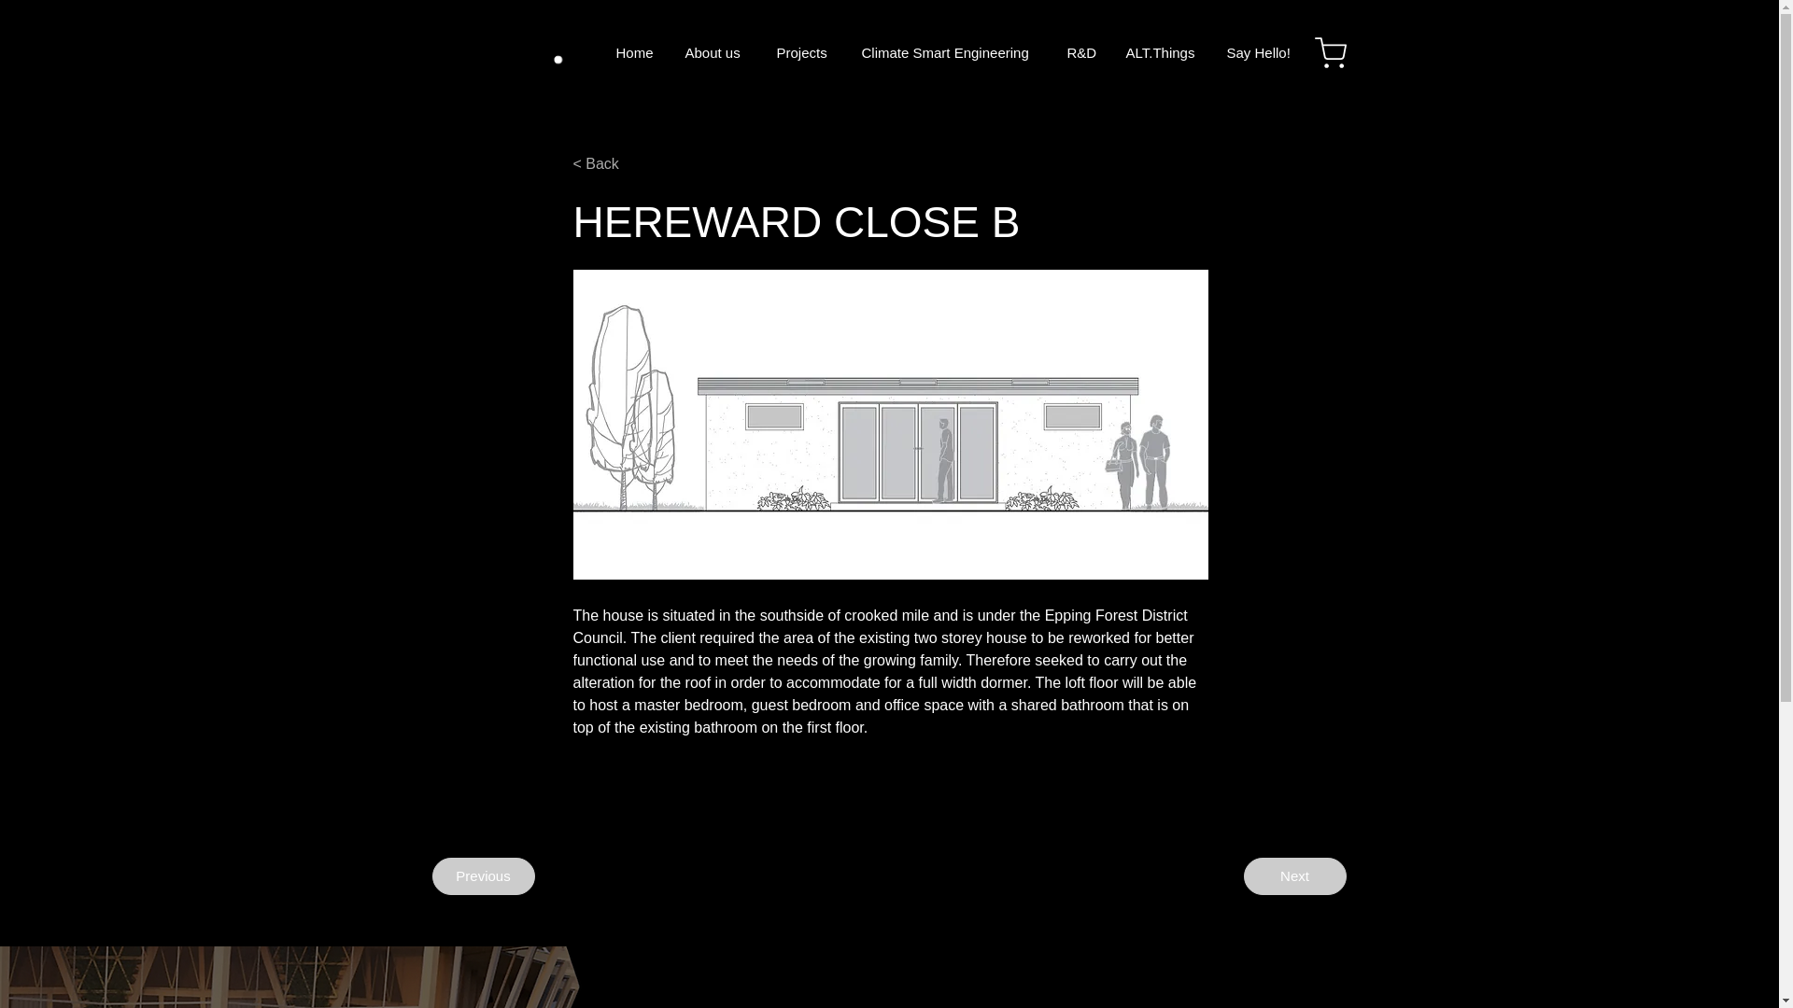 The image size is (1793, 1008). I want to click on Projects, so click(804, 52).